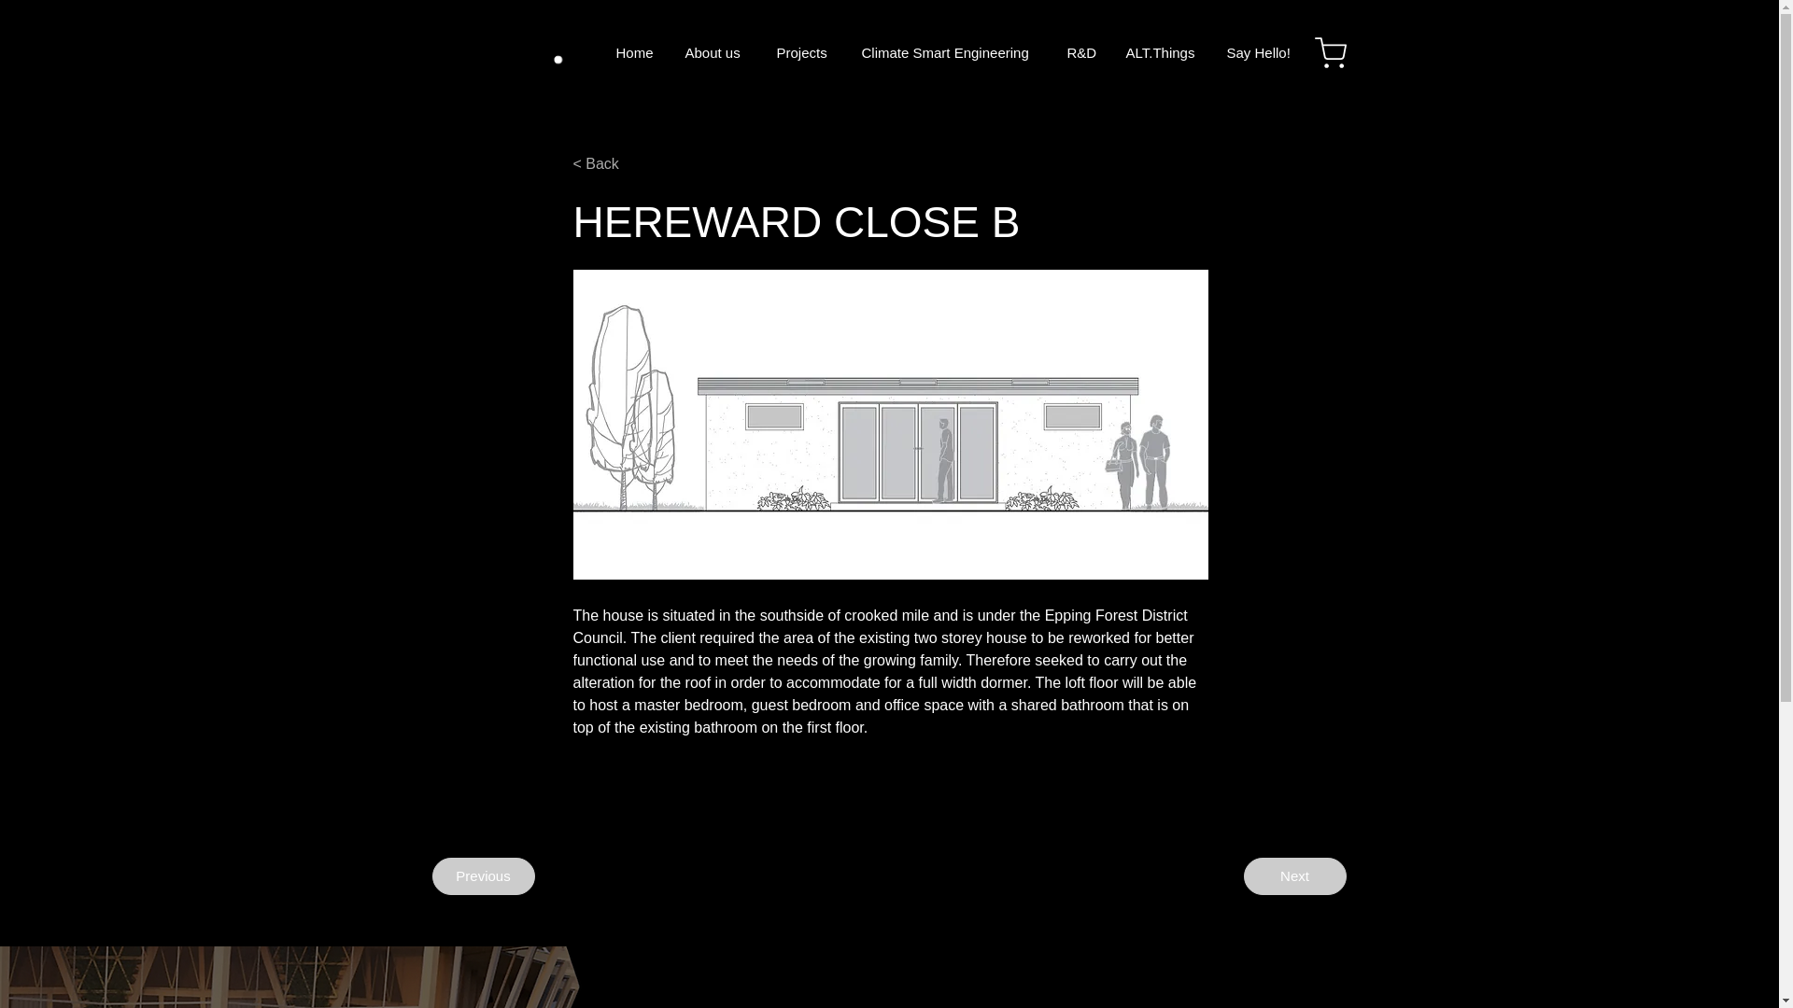 The image size is (1793, 1008). I want to click on Projects, so click(804, 52).